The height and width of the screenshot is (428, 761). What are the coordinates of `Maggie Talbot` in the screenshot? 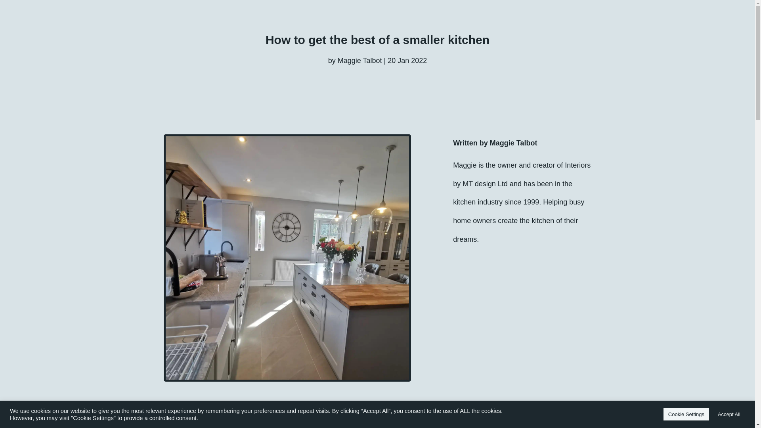 It's located at (360, 60).